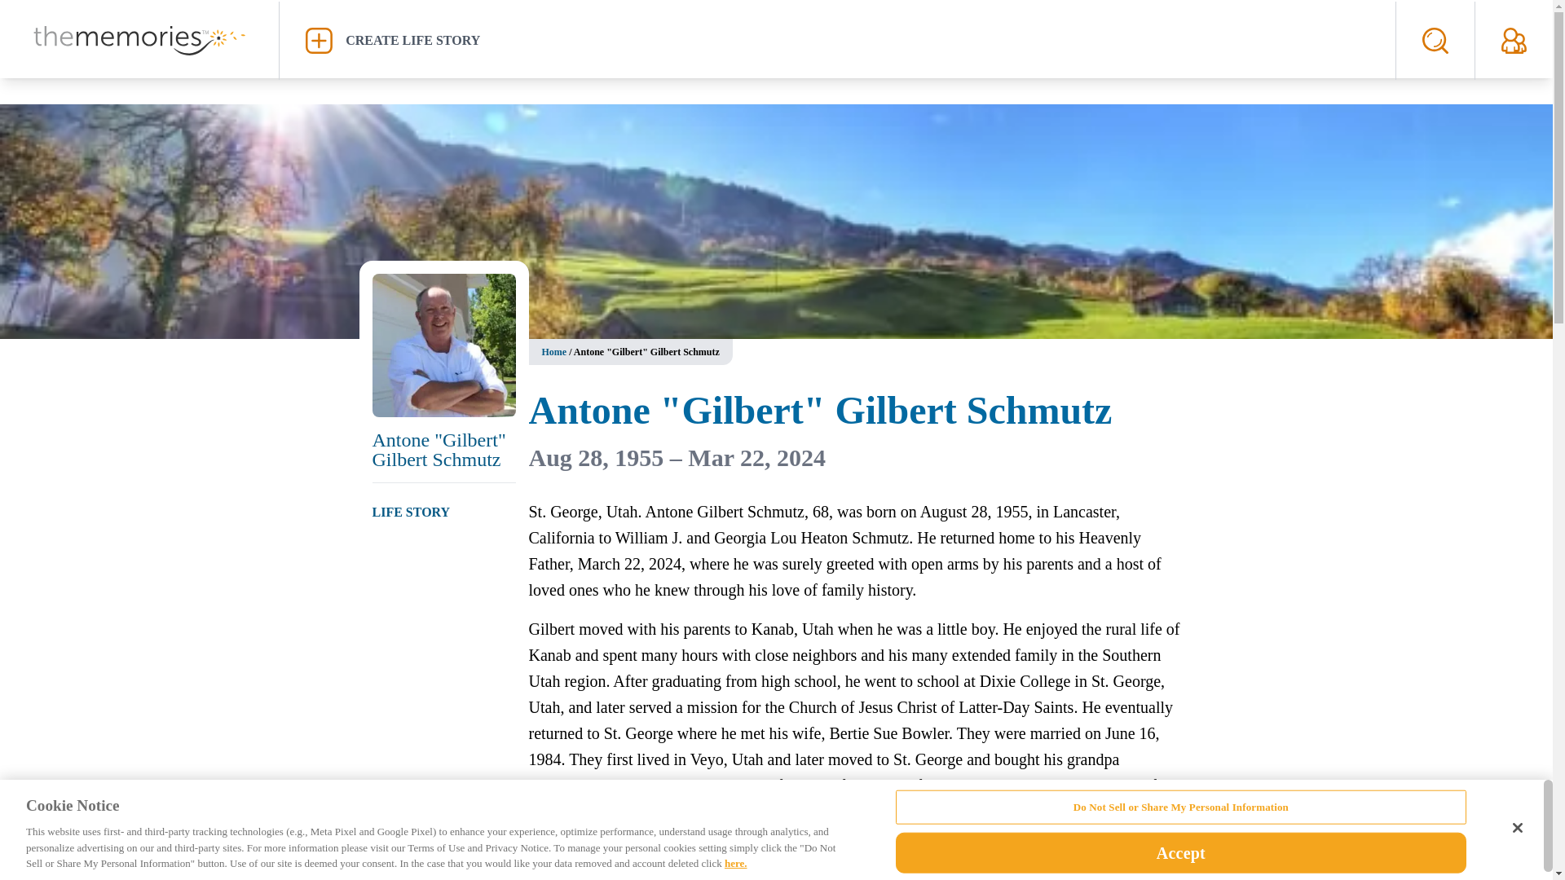 This screenshot has width=1565, height=880. Describe the element at coordinates (1180, 852) in the screenshot. I see `Accept` at that location.